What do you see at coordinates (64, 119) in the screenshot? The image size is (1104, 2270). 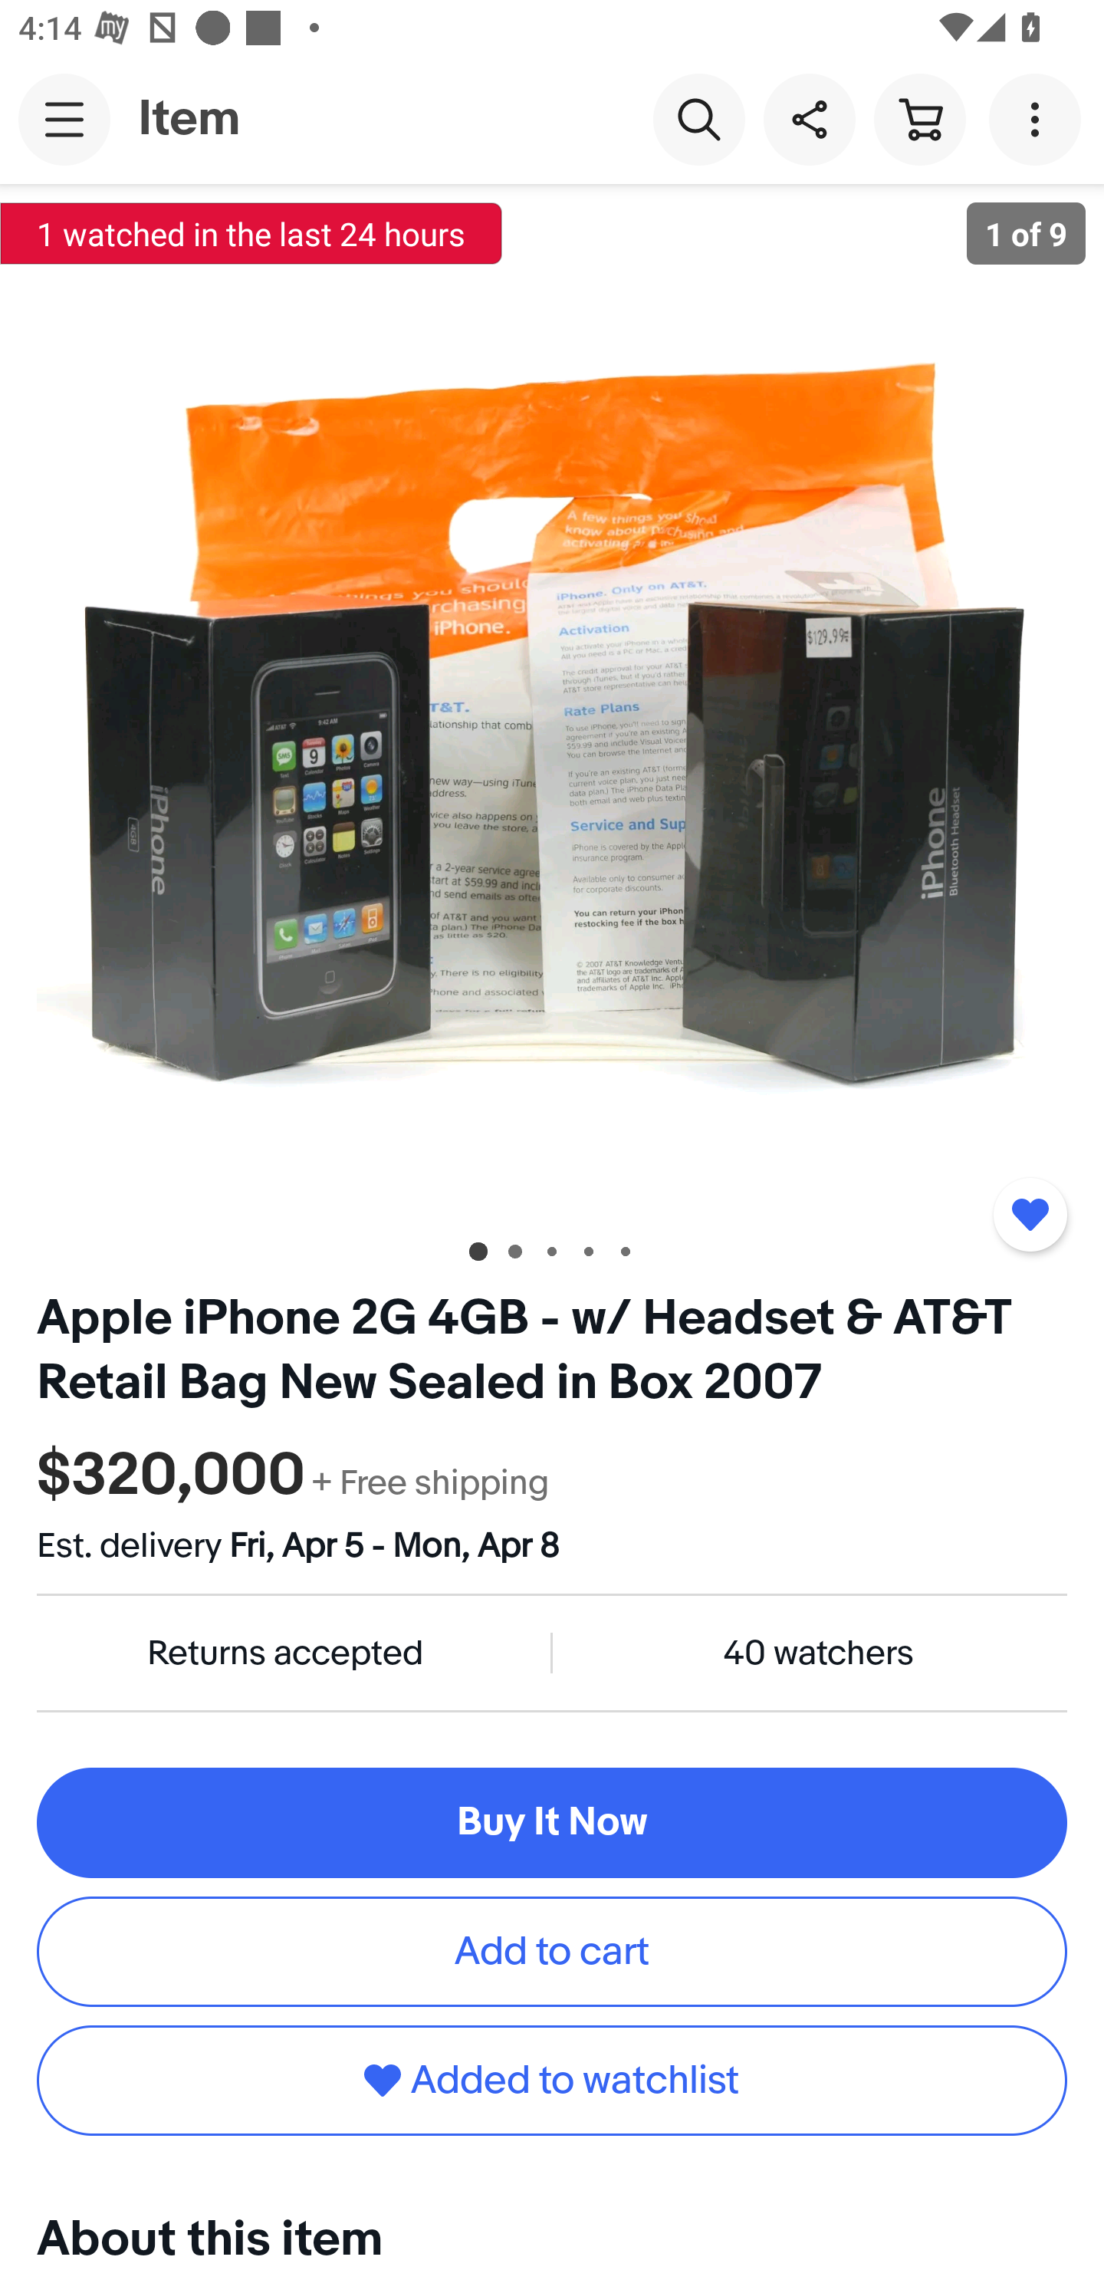 I see `Main navigation, open` at bounding box center [64, 119].